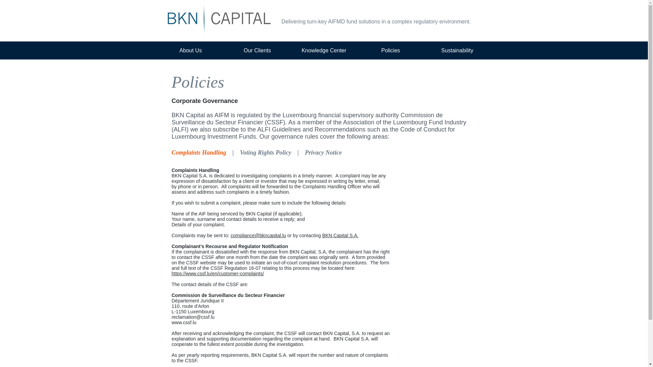 Image resolution: width=653 pixels, height=367 pixels. I want to click on Policies, so click(390, 50).